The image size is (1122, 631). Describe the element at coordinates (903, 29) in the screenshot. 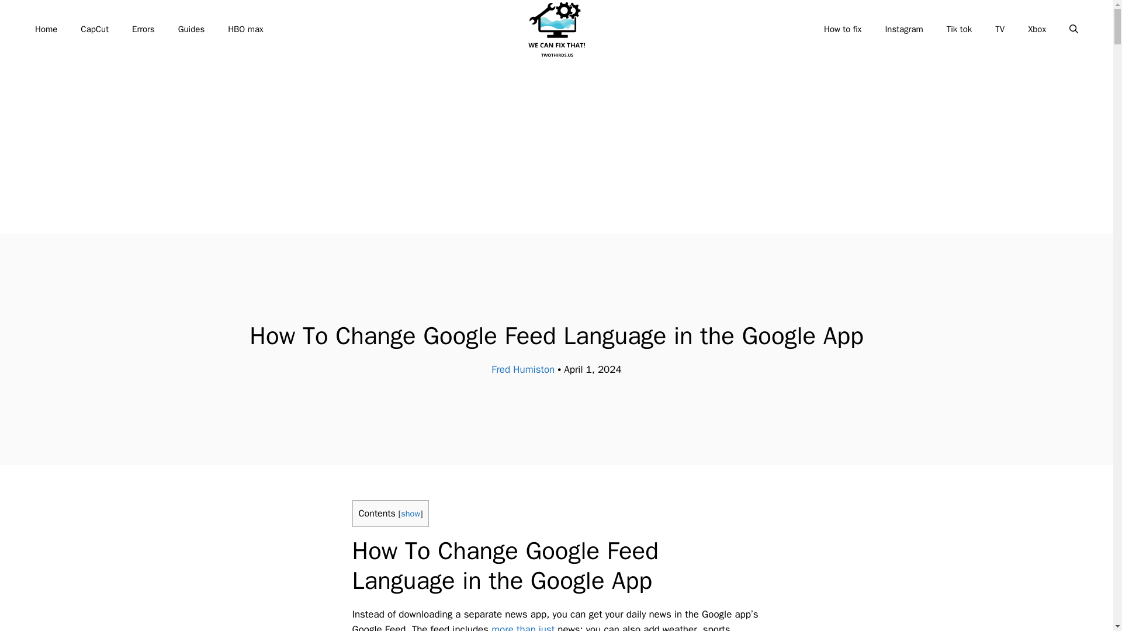

I see `Instagram` at that location.